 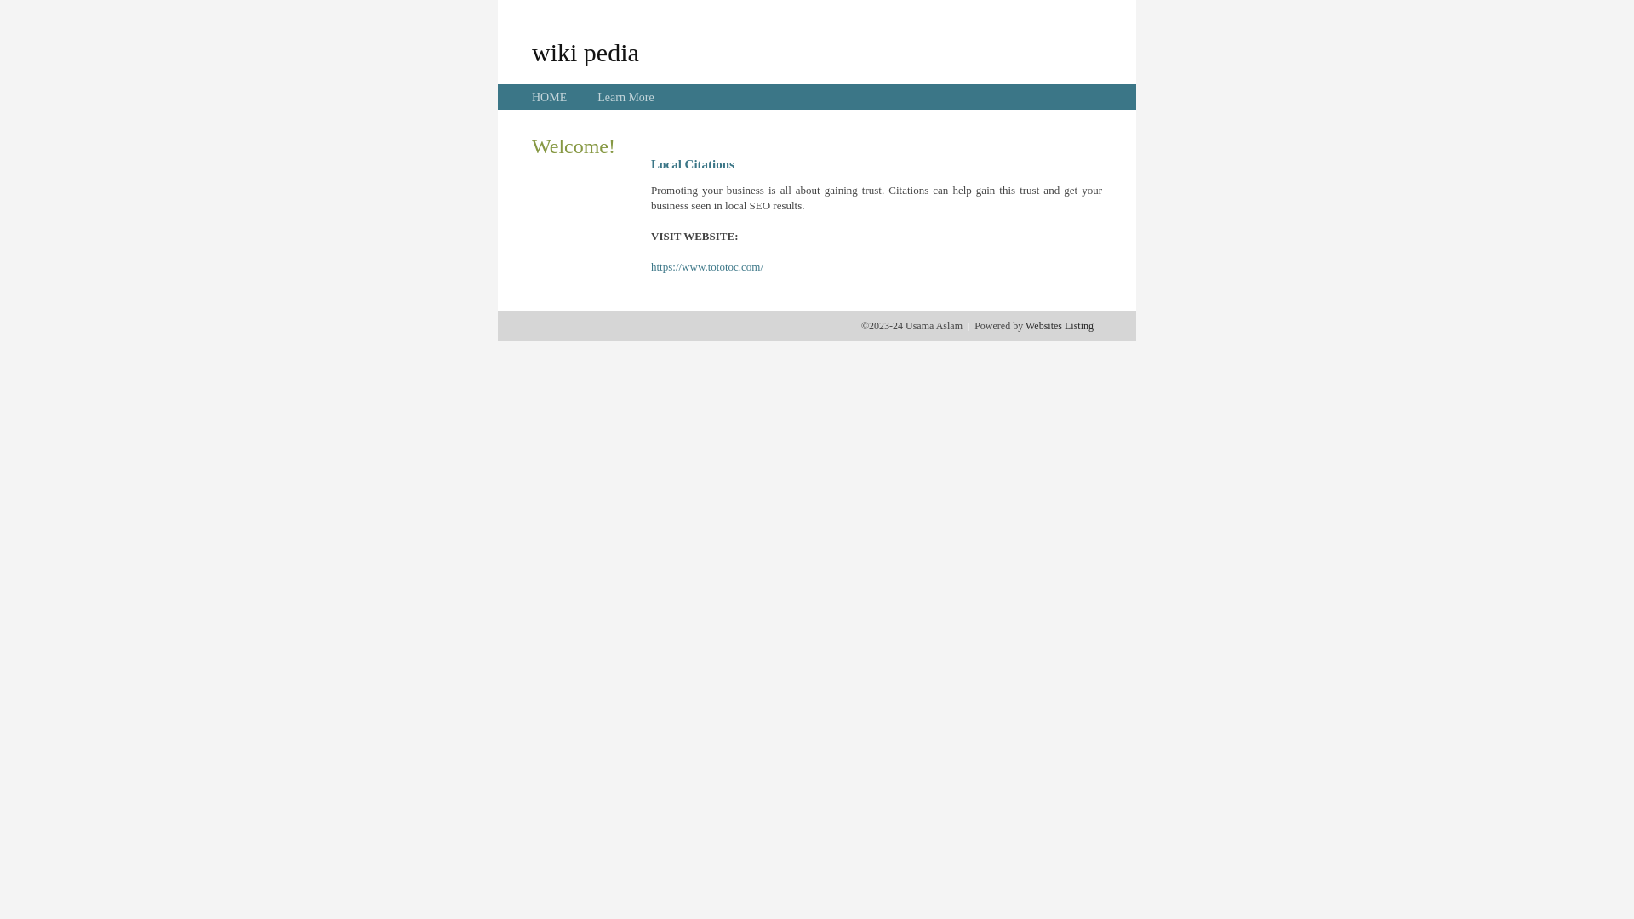 What do you see at coordinates (586, 52) in the screenshot?
I see `wiki pedia` at bounding box center [586, 52].